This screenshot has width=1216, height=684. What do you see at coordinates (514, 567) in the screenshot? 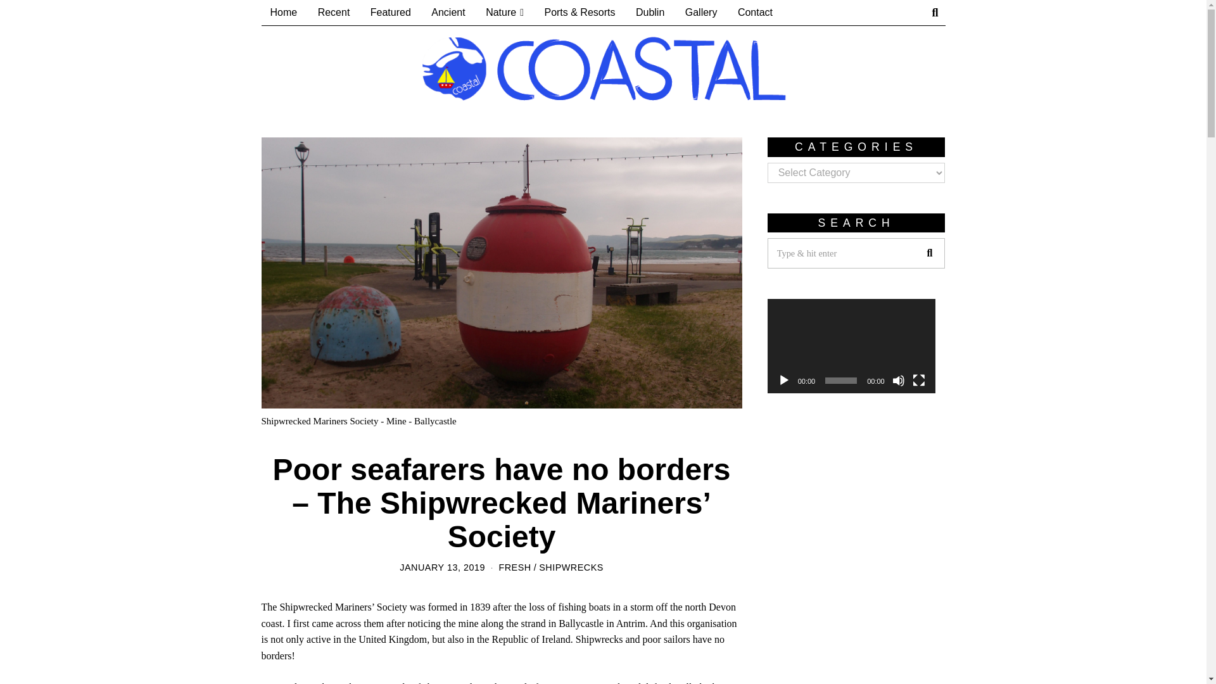
I see `FRESH` at bounding box center [514, 567].